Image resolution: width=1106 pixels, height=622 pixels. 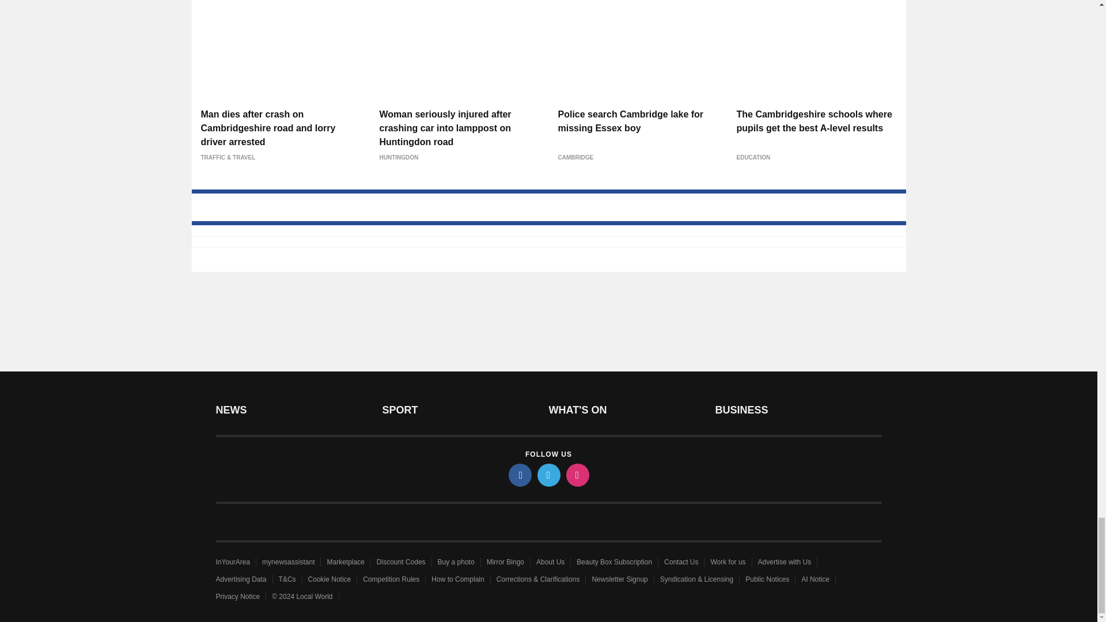 I want to click on facebook, so click(x=519, y=475).